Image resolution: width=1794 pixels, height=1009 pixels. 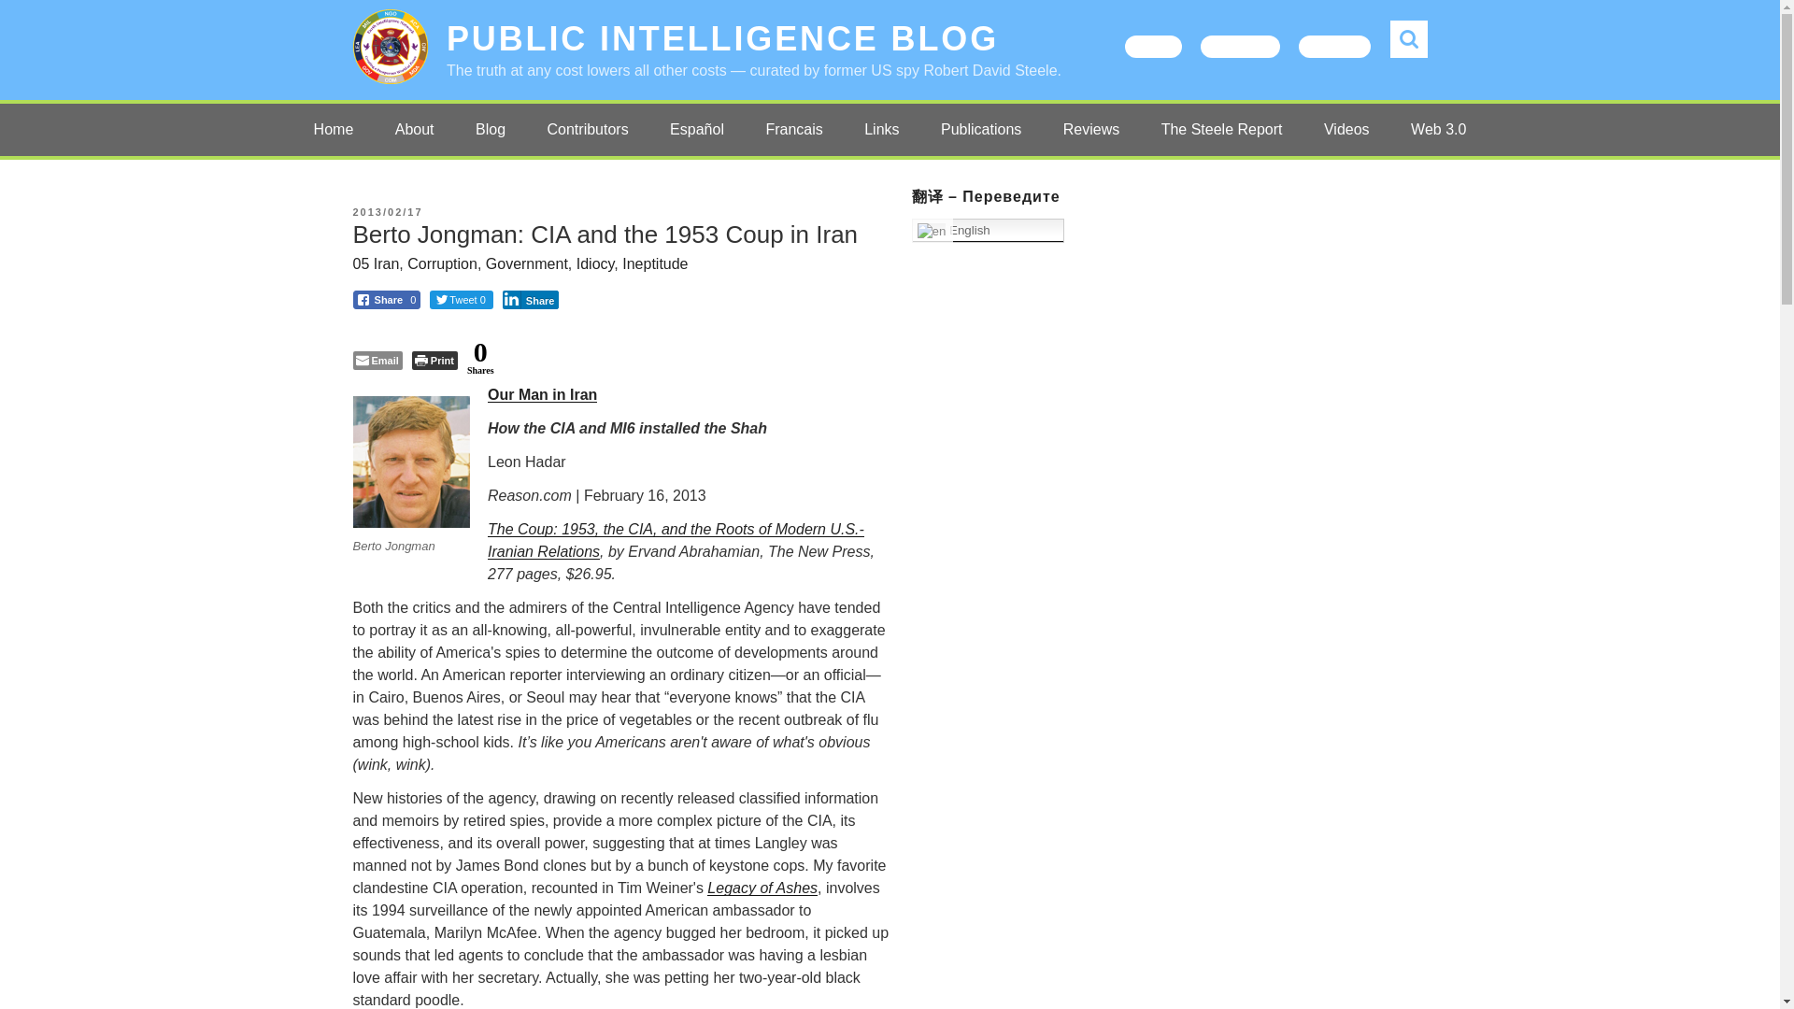 I want to click on Share, so click(x=531, y=299).